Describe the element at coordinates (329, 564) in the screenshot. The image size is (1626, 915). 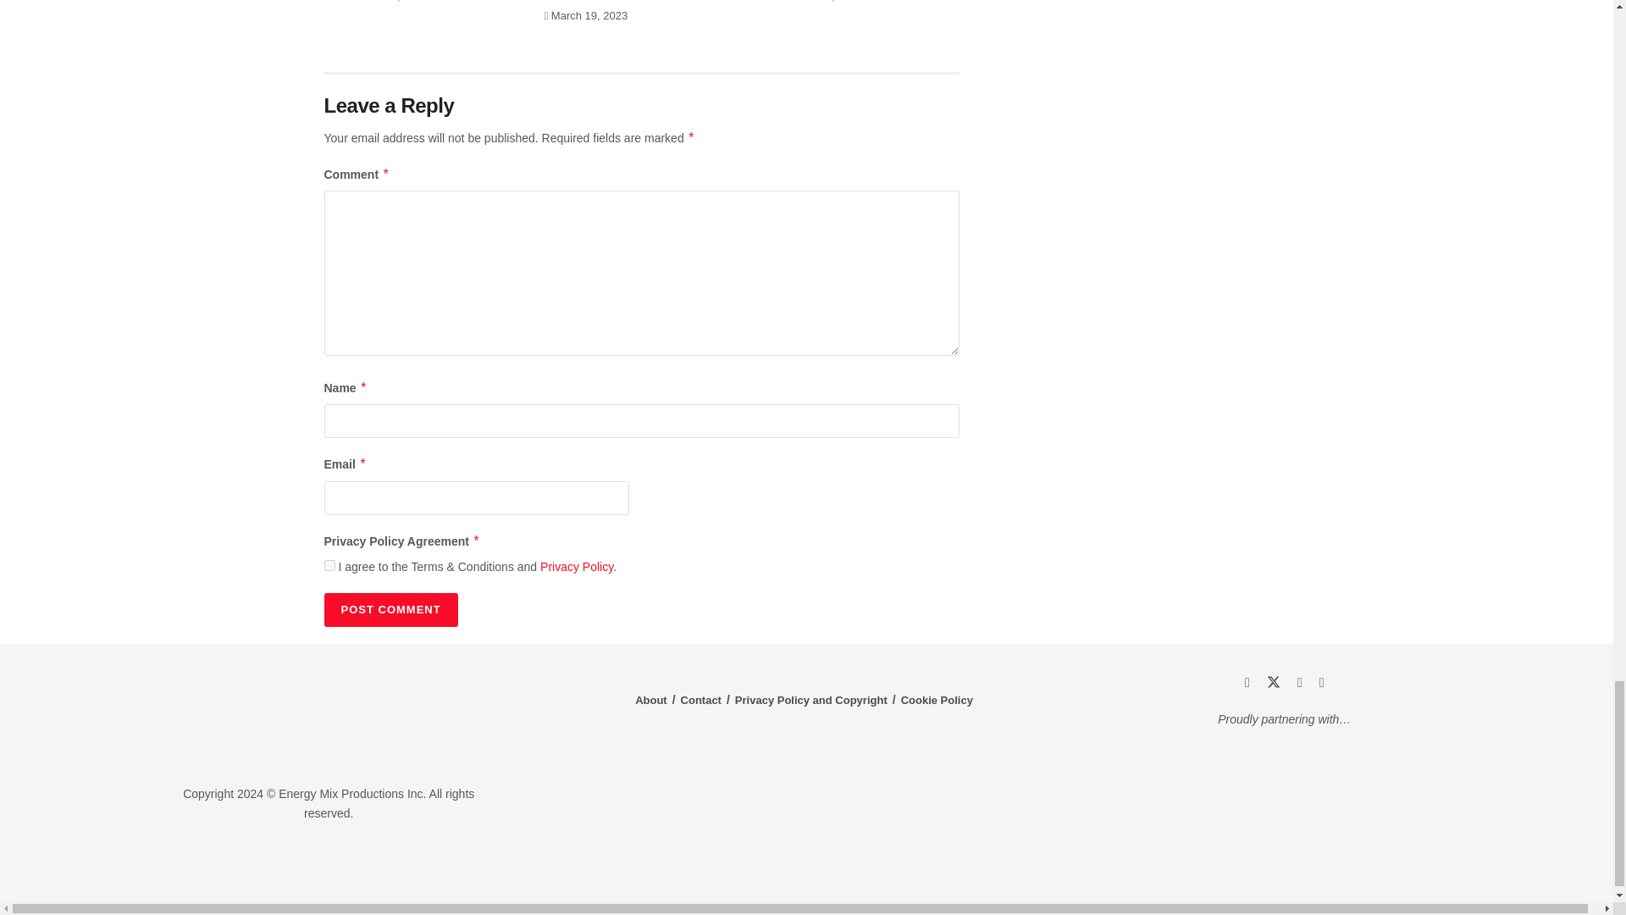
I see `on` at that location.